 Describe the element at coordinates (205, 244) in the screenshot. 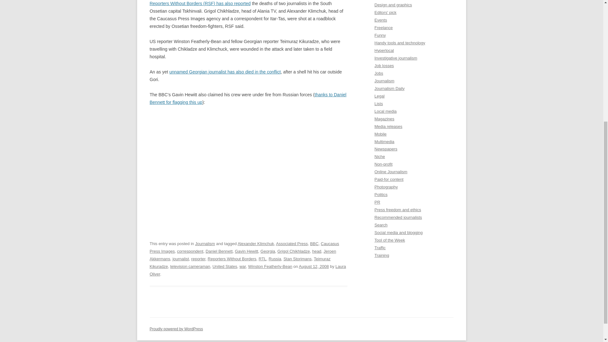

I see `Journalism` at that location.